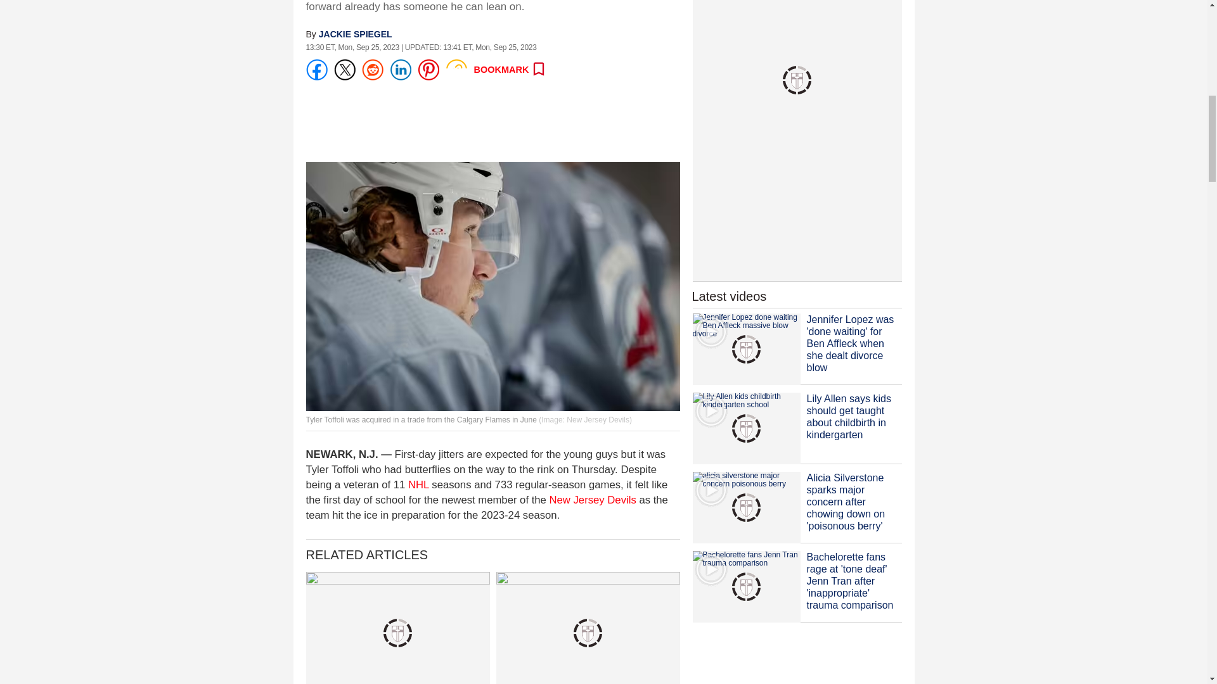  Describe the element at coordinates (400, 70) in the screenshot. I see `Share on LinkedIn` at that location.